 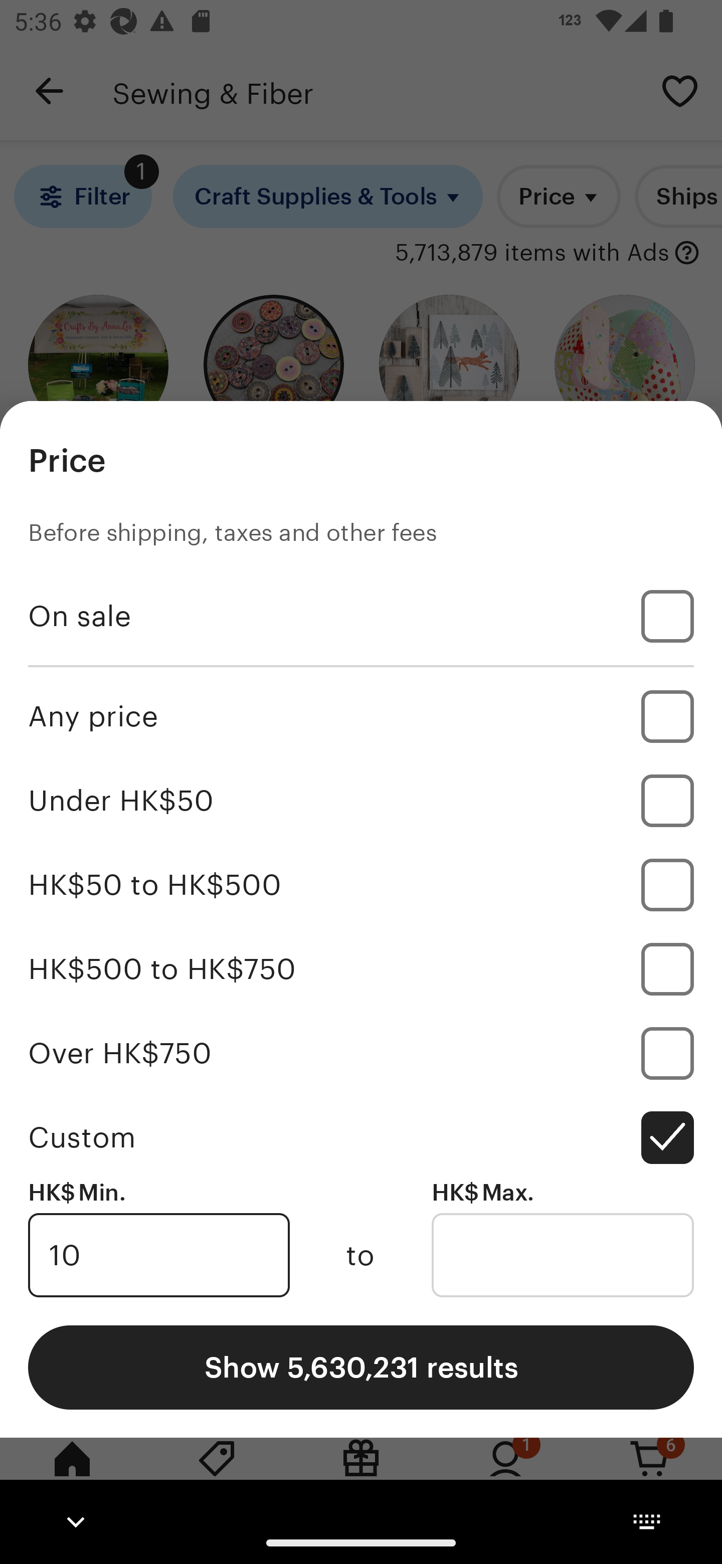 What do you see at coordinates (361, 1366) in the screenshot?
I see `Show 5,630,231 results` at bounding box center [361, 1366].